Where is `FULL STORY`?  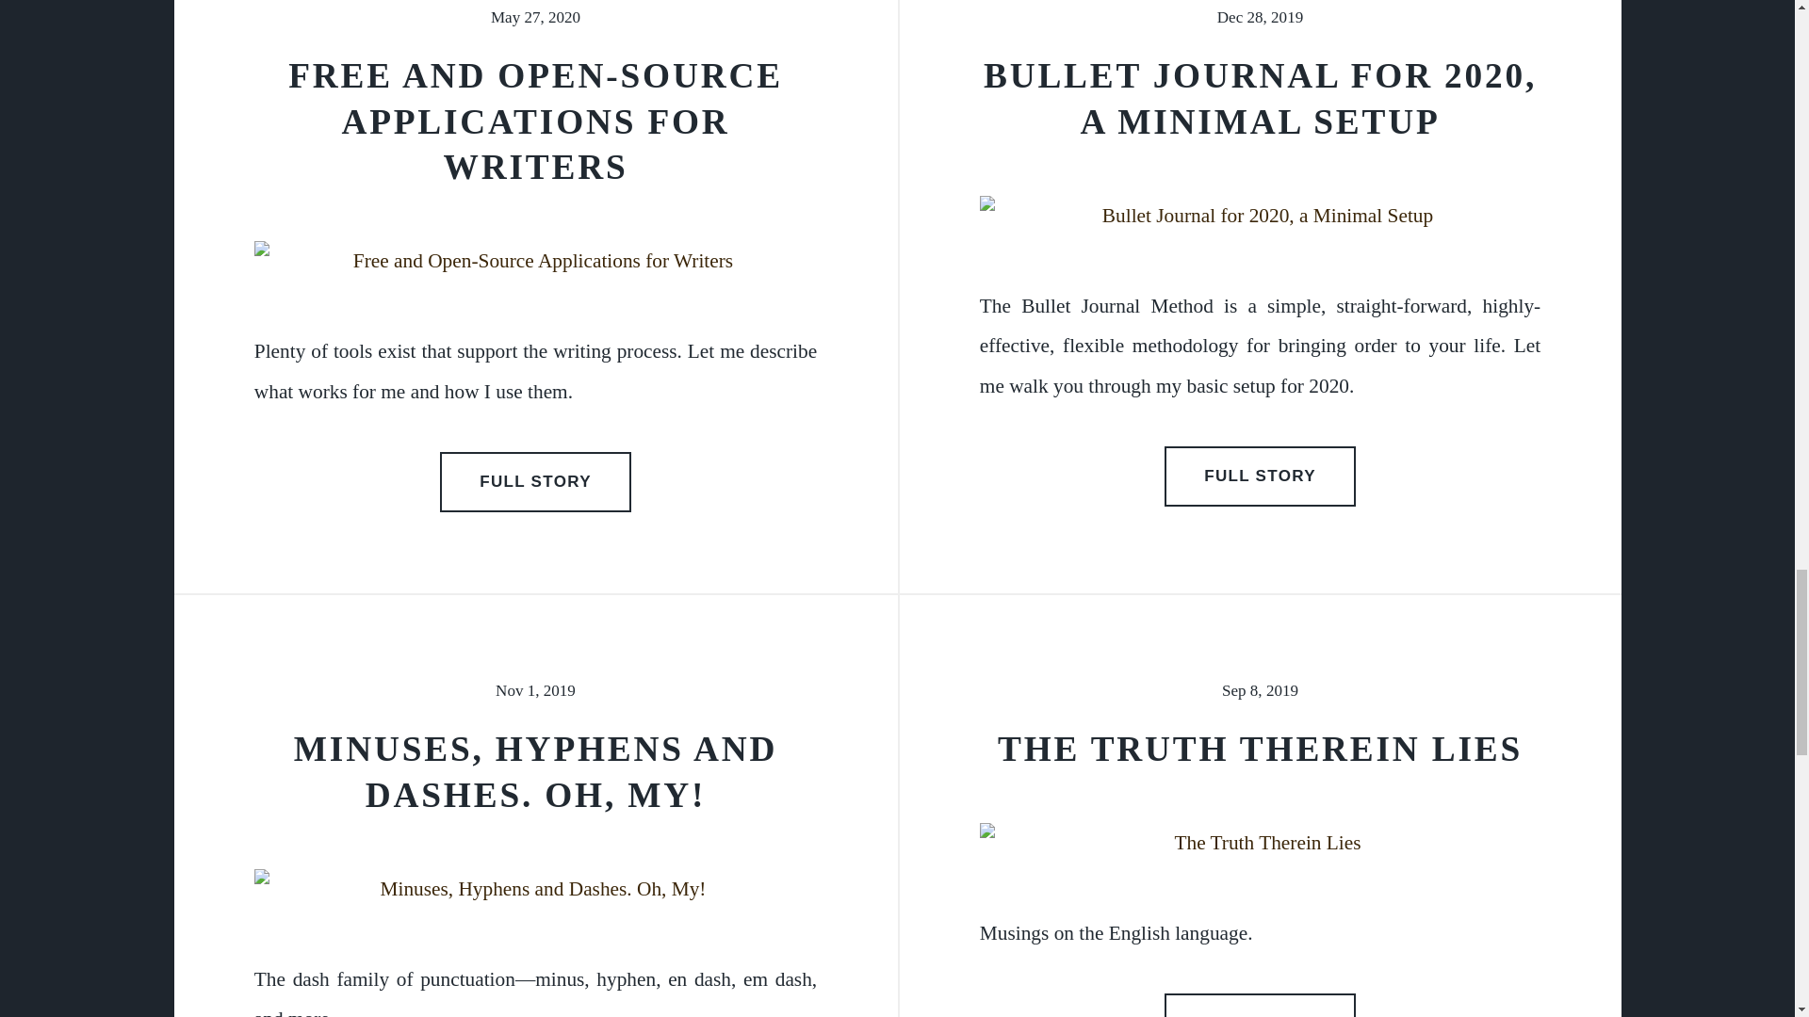
FULL STORY is located at coordinates (535, 482).